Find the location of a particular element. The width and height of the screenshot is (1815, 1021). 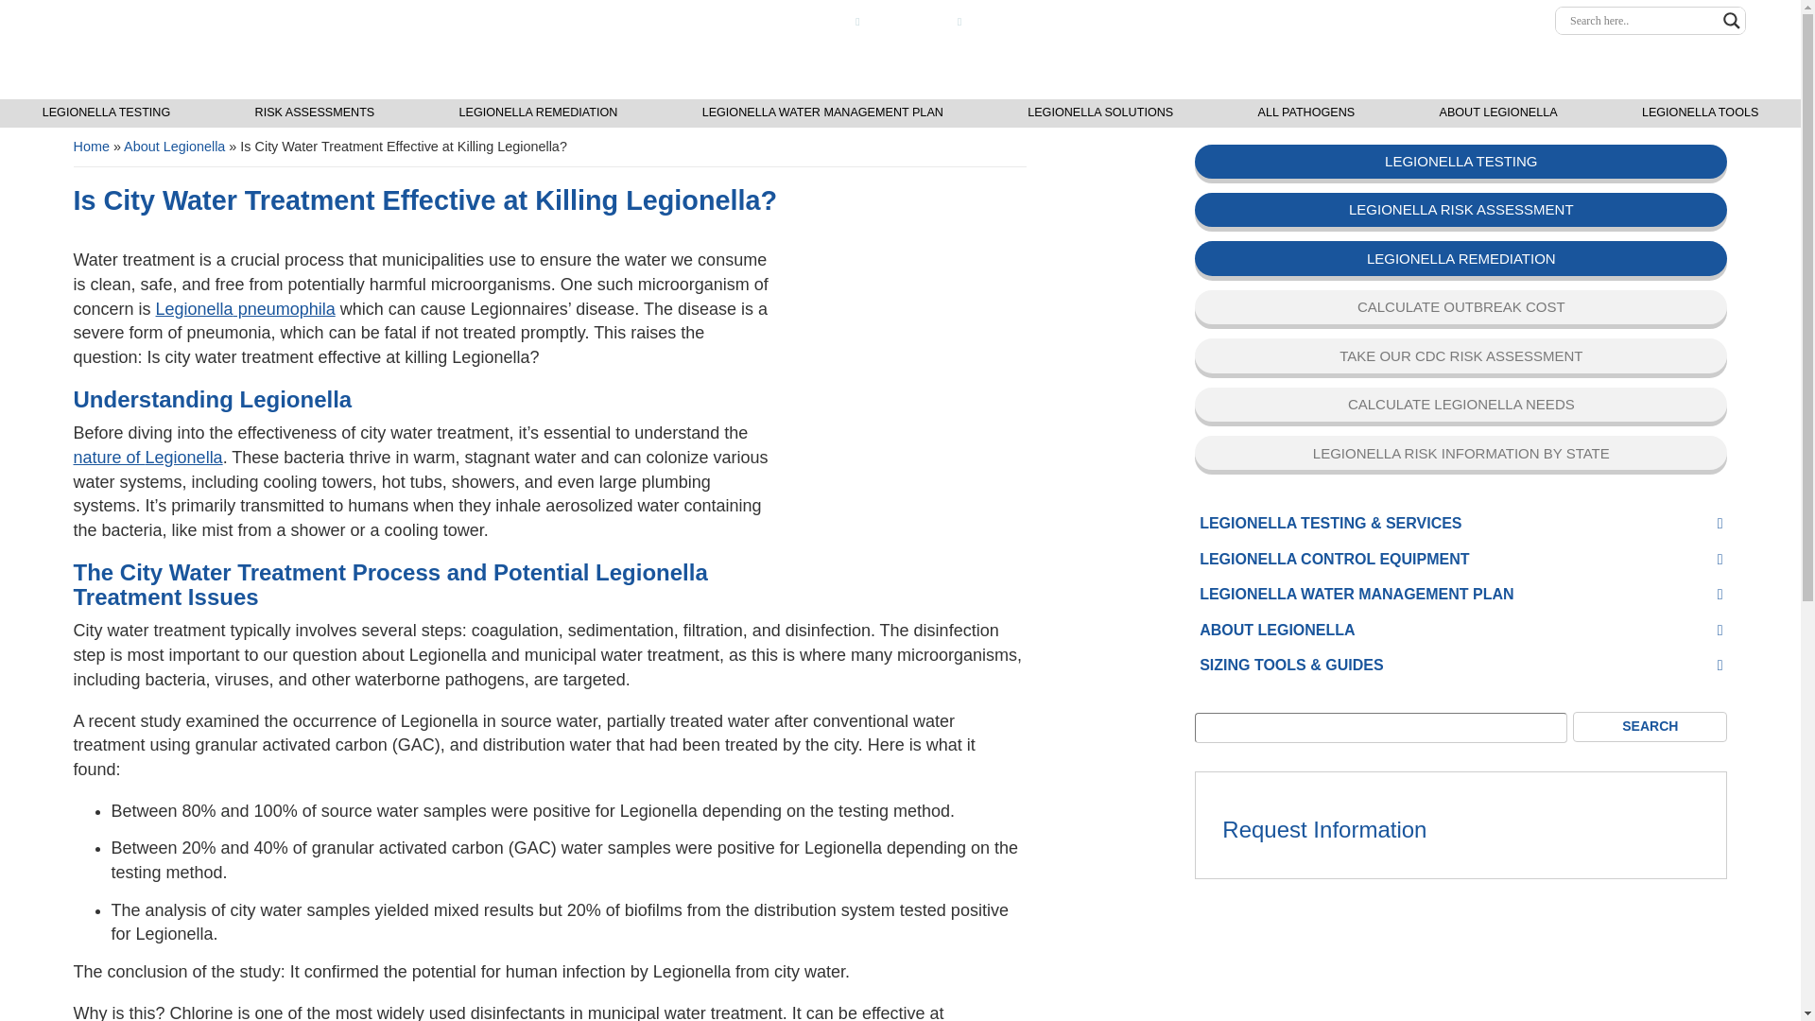

Search is located at coordinates (1651, 726).